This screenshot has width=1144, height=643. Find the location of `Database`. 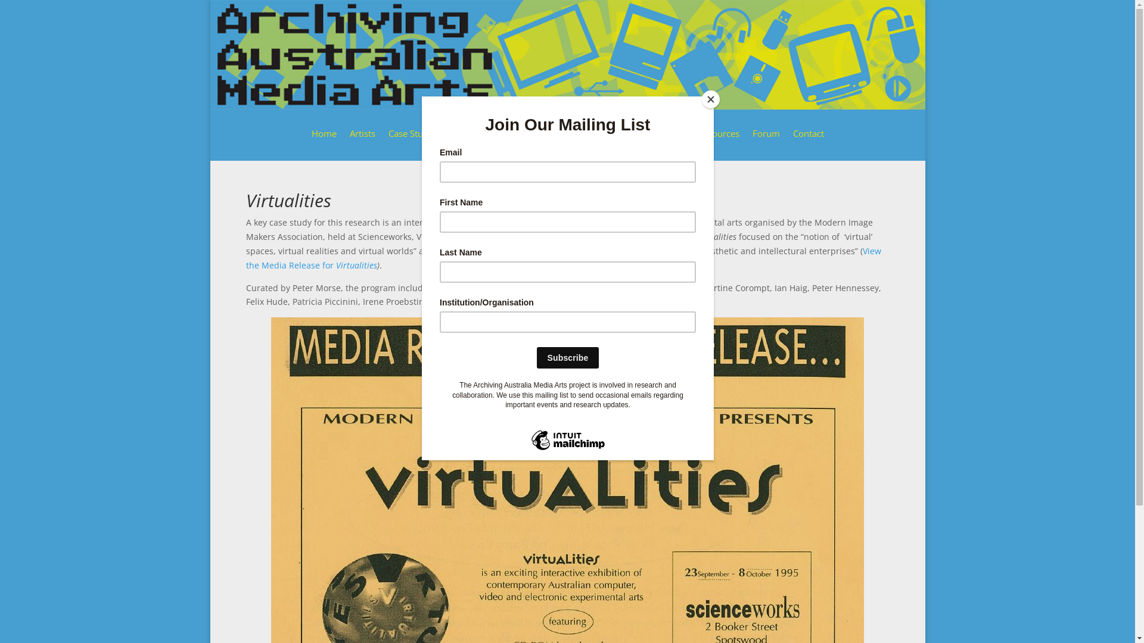

Database is located at coordinates (562, 142).